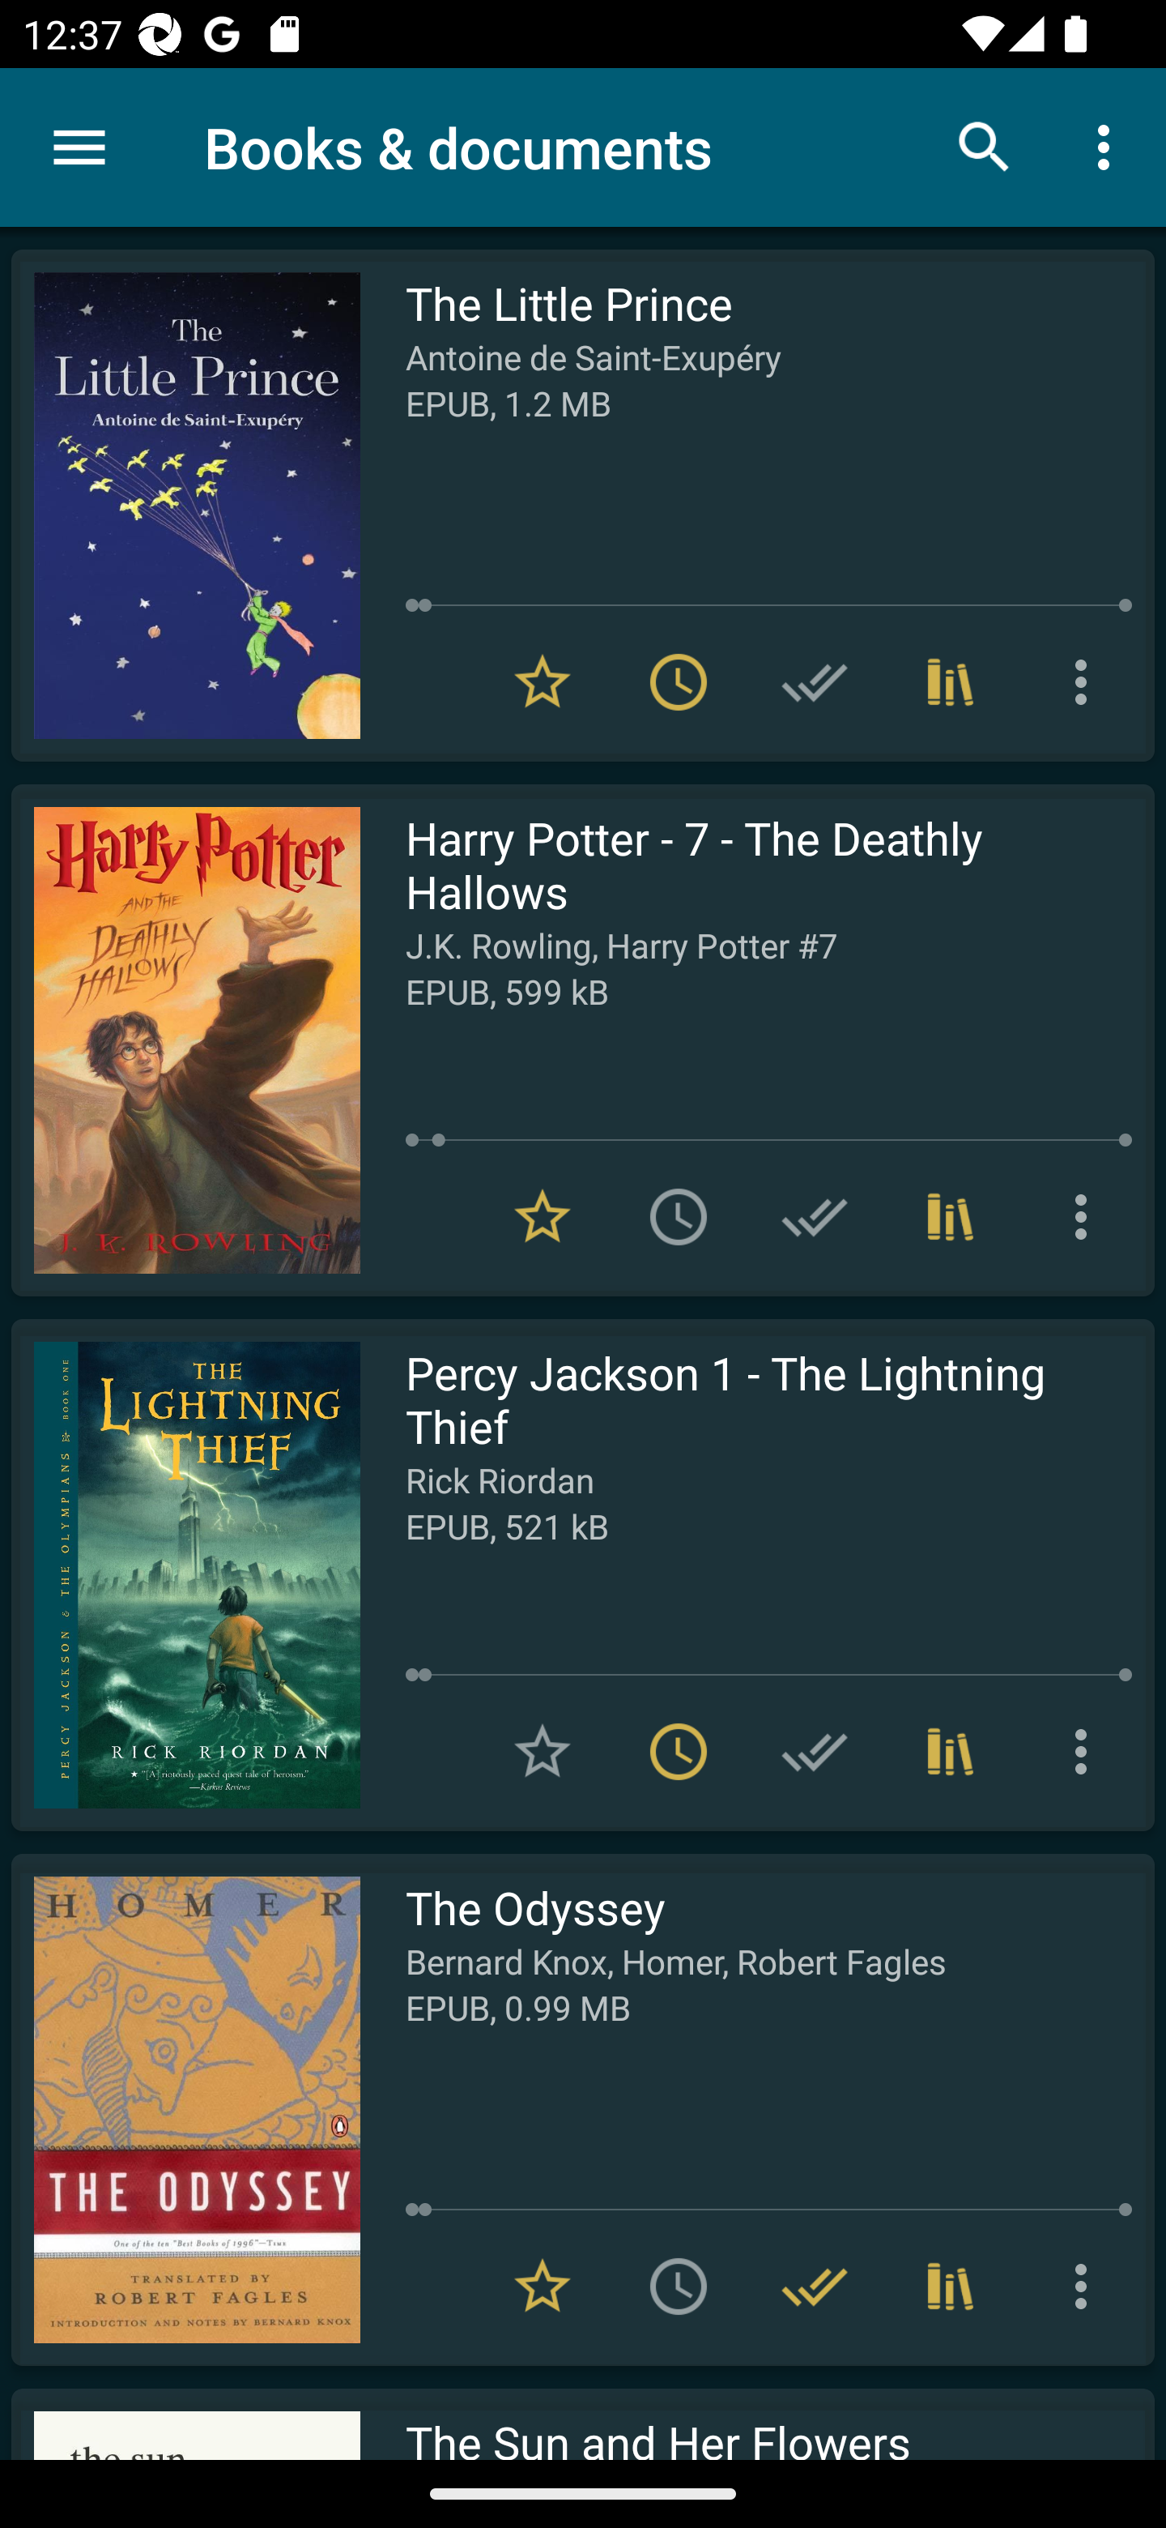 This screenshot has height=2528, width=1166. I want to click on Add to Have read, so click(815, 682).